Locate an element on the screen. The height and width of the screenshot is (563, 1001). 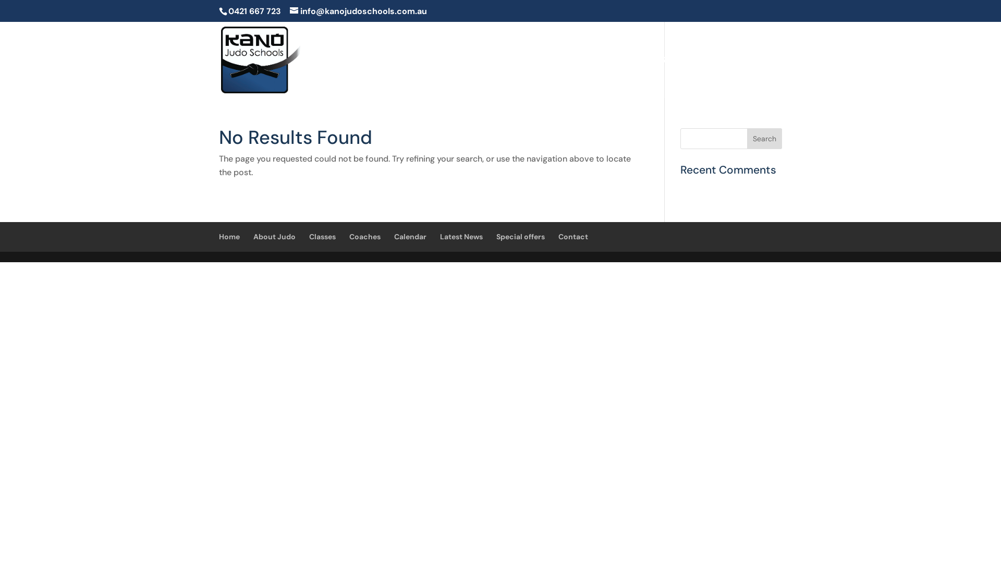
Search is located at coordinates (764, 139).